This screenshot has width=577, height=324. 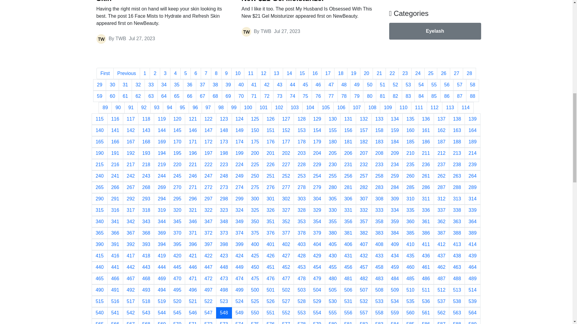 What do you see at coordinates (379, 73) in the screenshot?
I see `21` at bounding box center [379, 73].